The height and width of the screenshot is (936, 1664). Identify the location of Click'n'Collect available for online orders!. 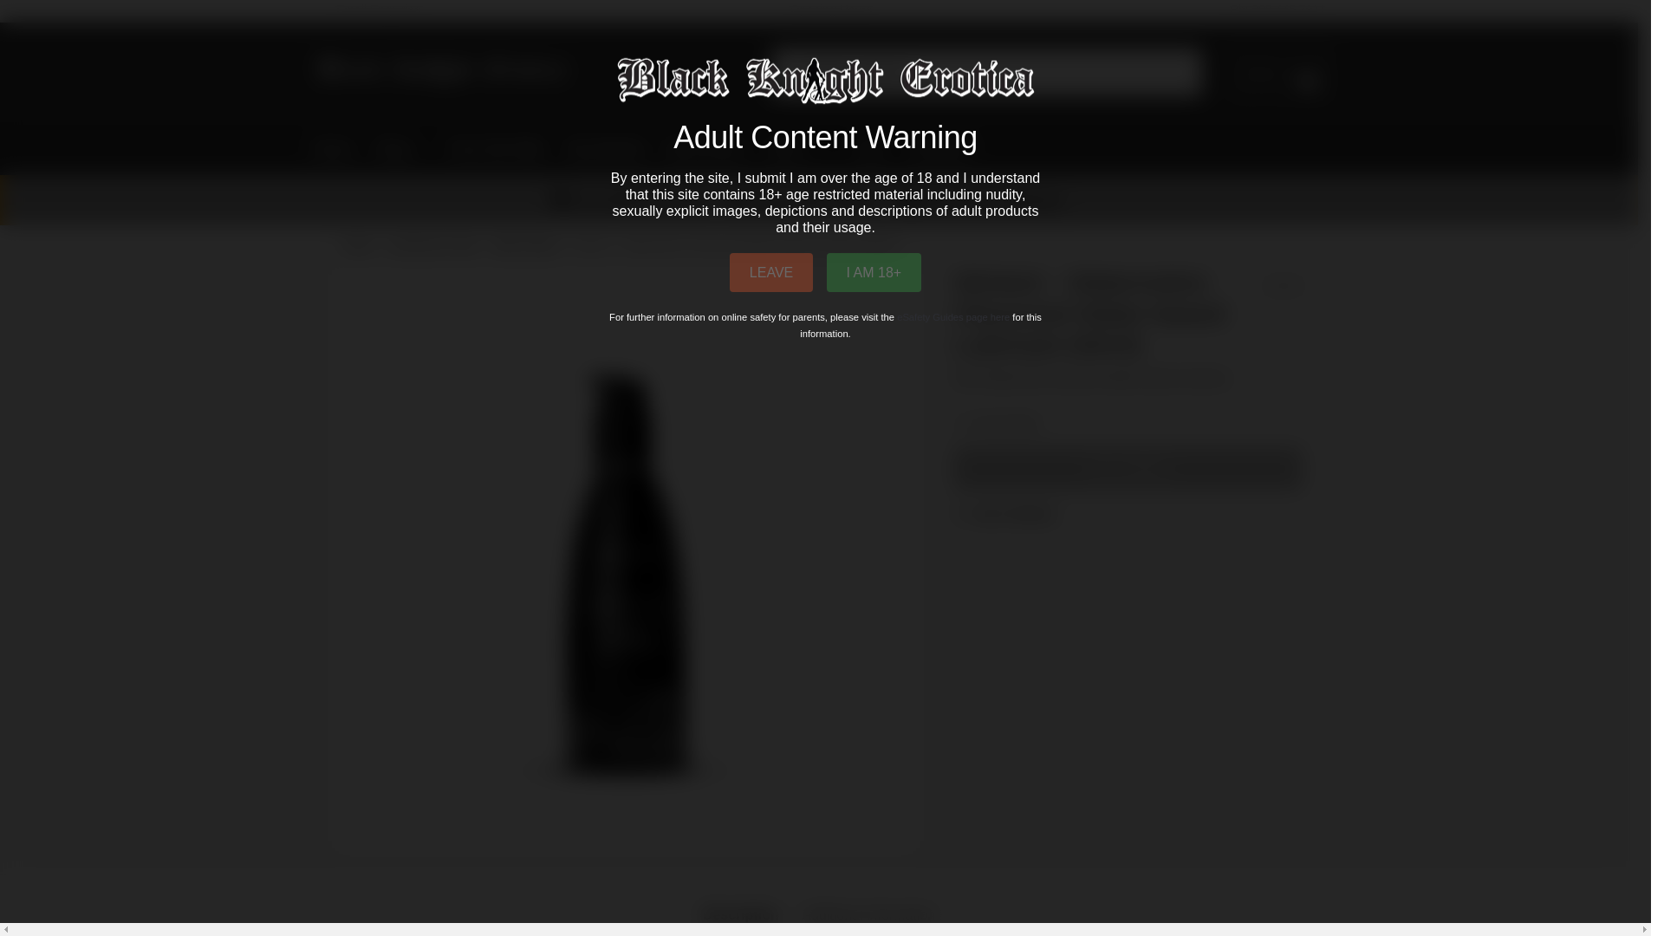
(804, 199).